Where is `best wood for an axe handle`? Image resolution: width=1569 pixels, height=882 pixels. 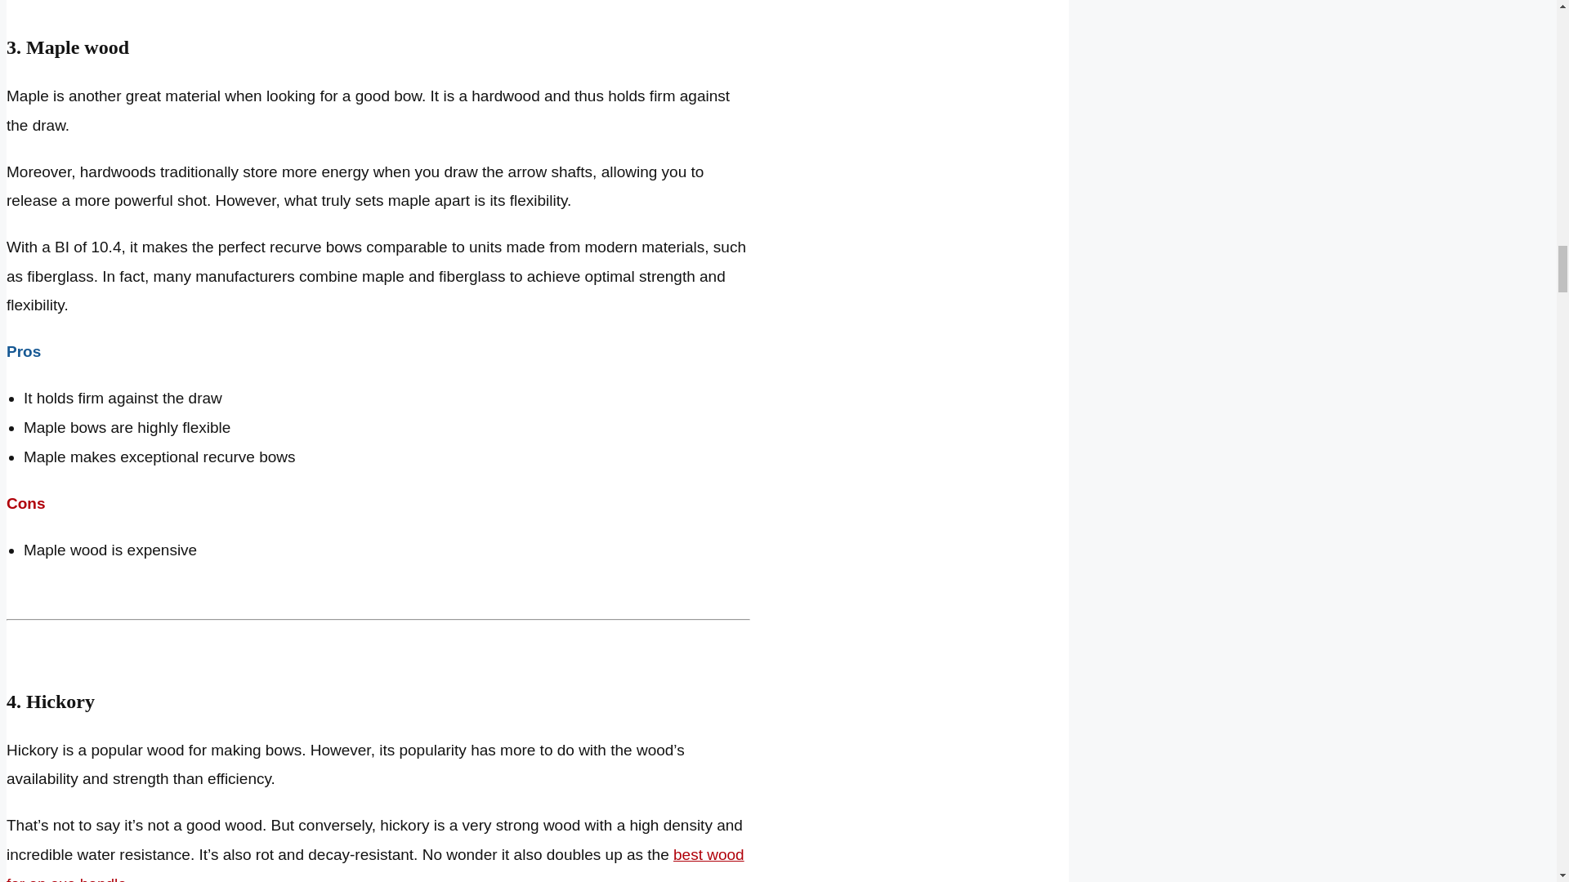 best wood for an axe handle is located at coordinates (374, 864).